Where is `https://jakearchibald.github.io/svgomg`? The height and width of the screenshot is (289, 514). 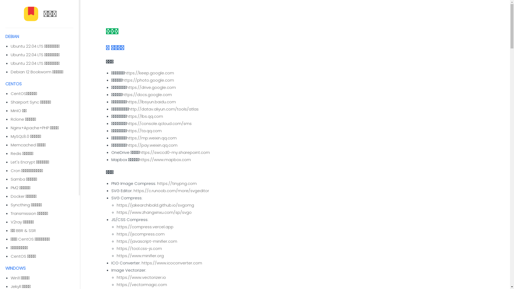 https://jakearchibald.github.io/svgomg is located at coordinates (155, 205).